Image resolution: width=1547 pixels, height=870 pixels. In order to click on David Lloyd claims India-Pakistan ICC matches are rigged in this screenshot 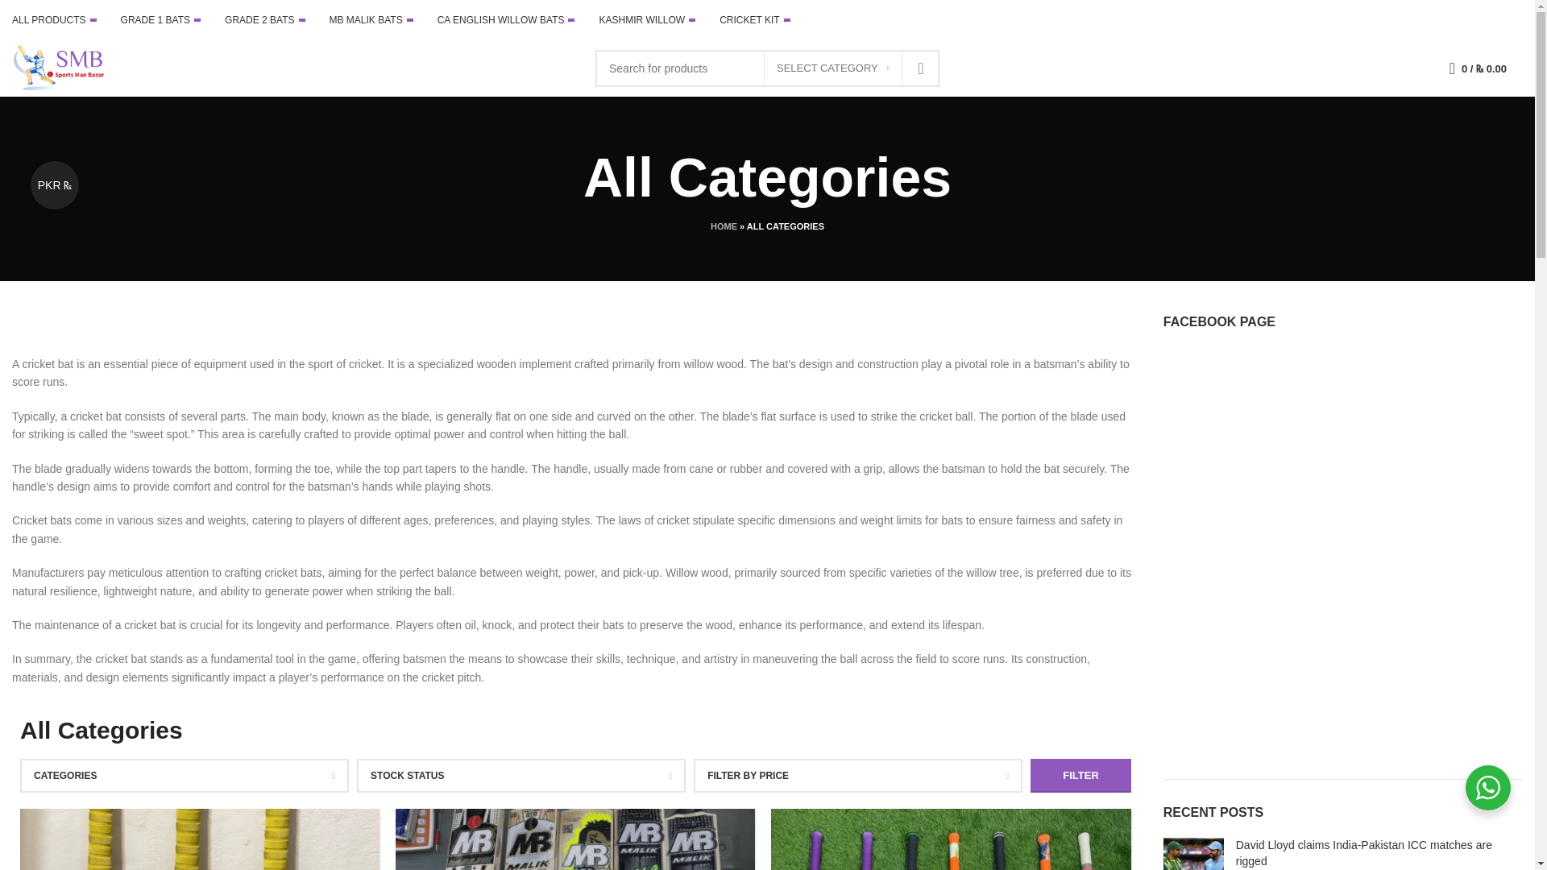, I will do `click(1192, 854)`.